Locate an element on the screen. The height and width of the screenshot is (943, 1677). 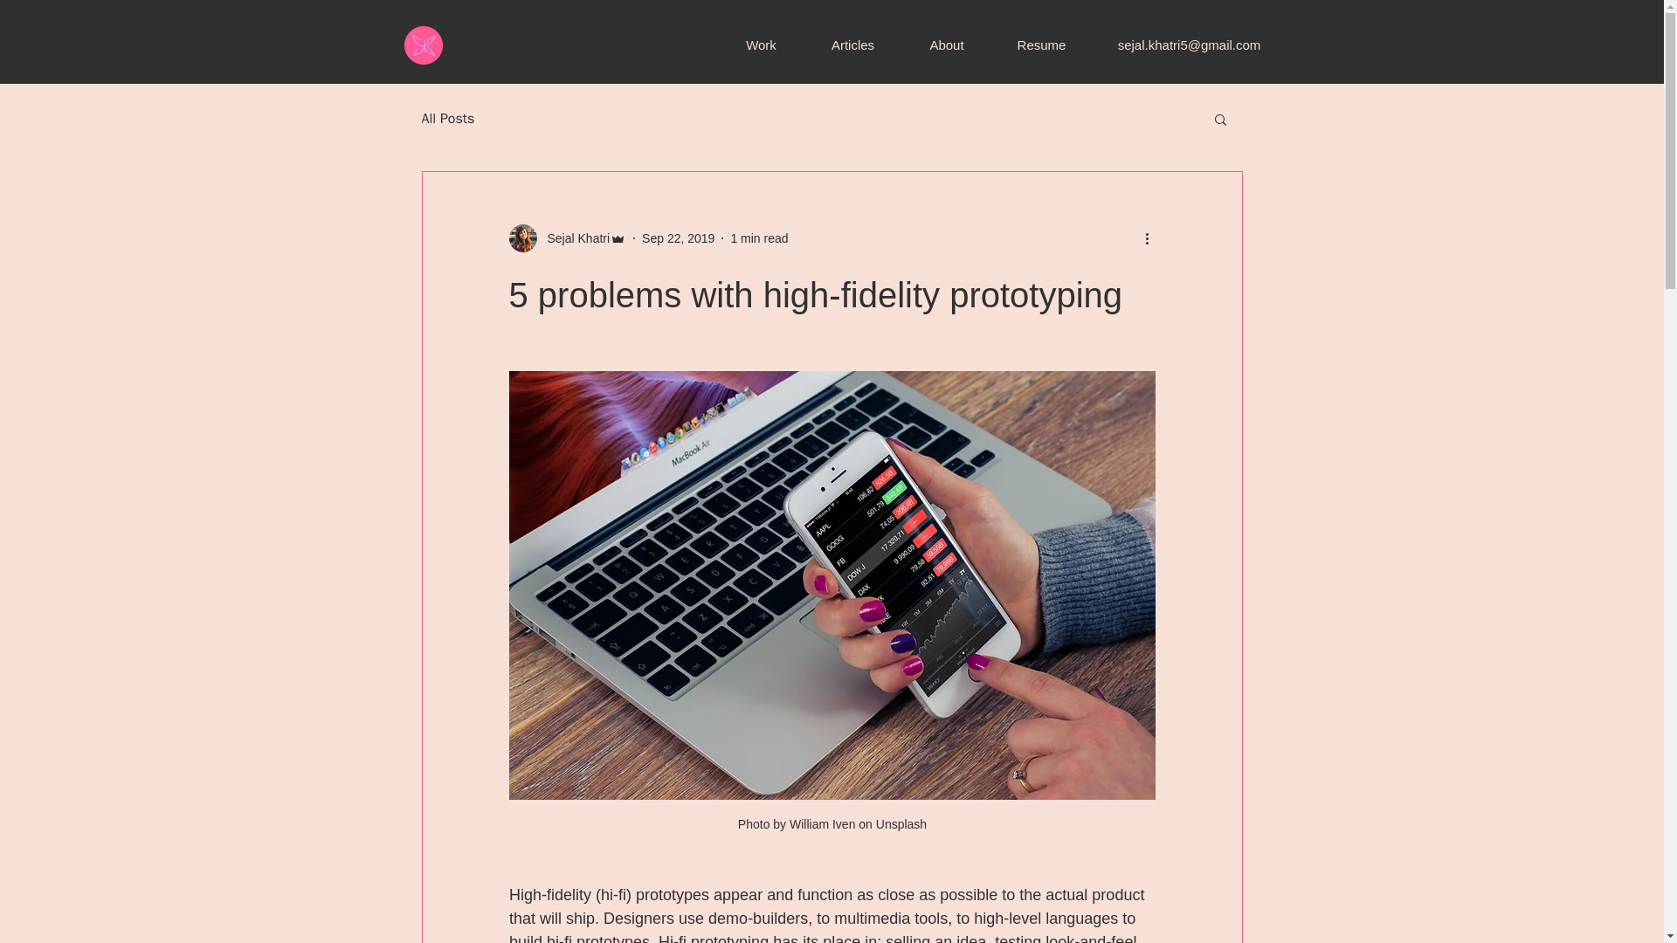
1 min read is located at coordinates (758, 237).